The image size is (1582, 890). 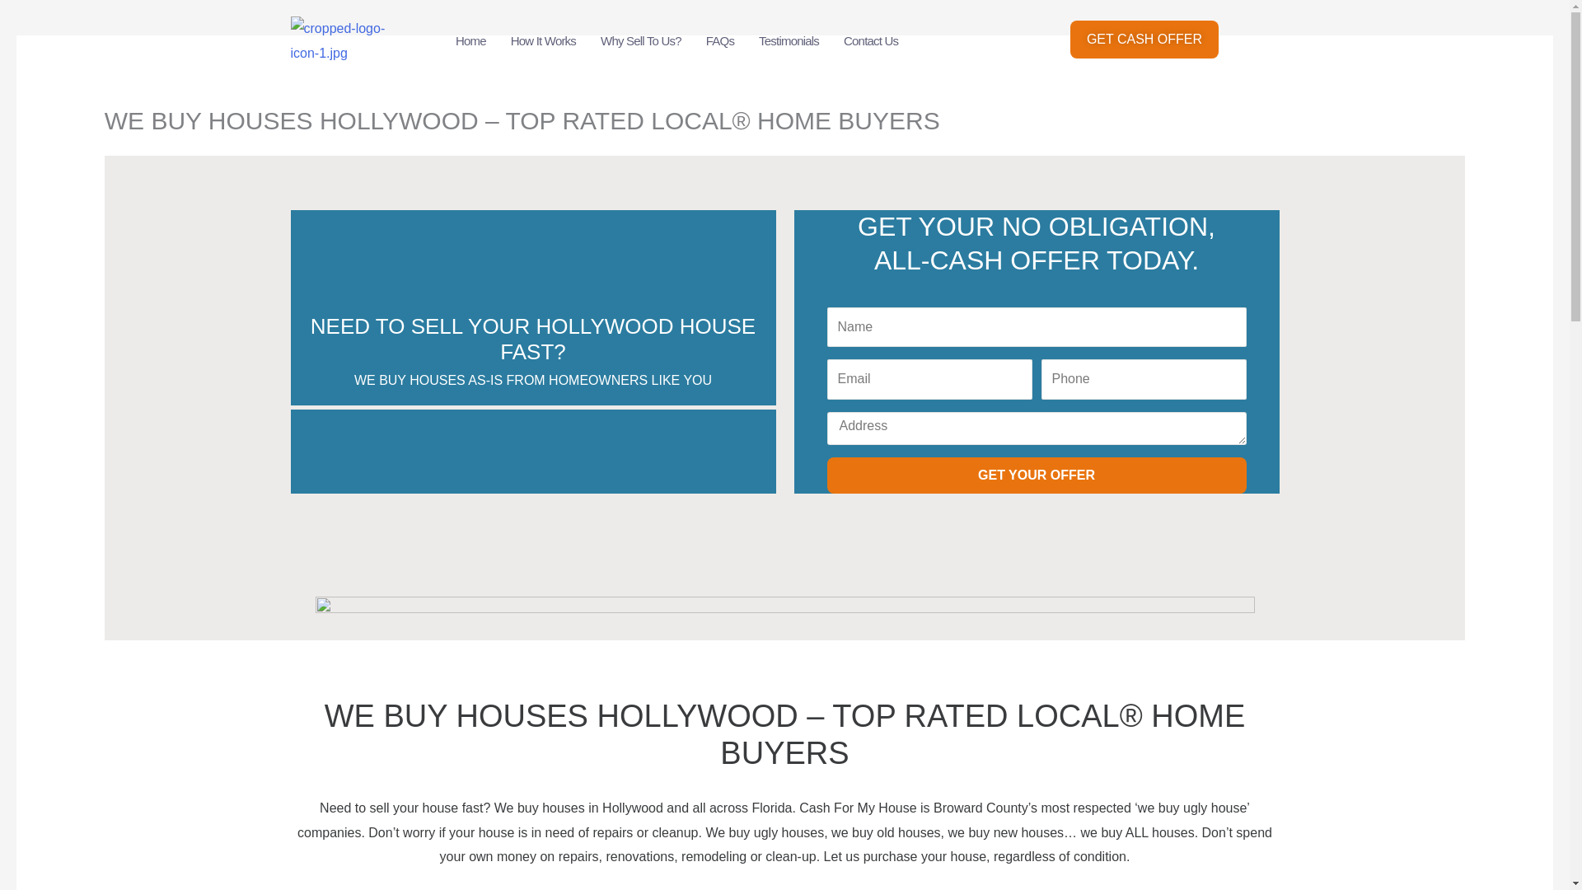 What do you see at coordinates (871, 41) in the screenshot?
I see `Contact Us` at bounding box center [871, 41].